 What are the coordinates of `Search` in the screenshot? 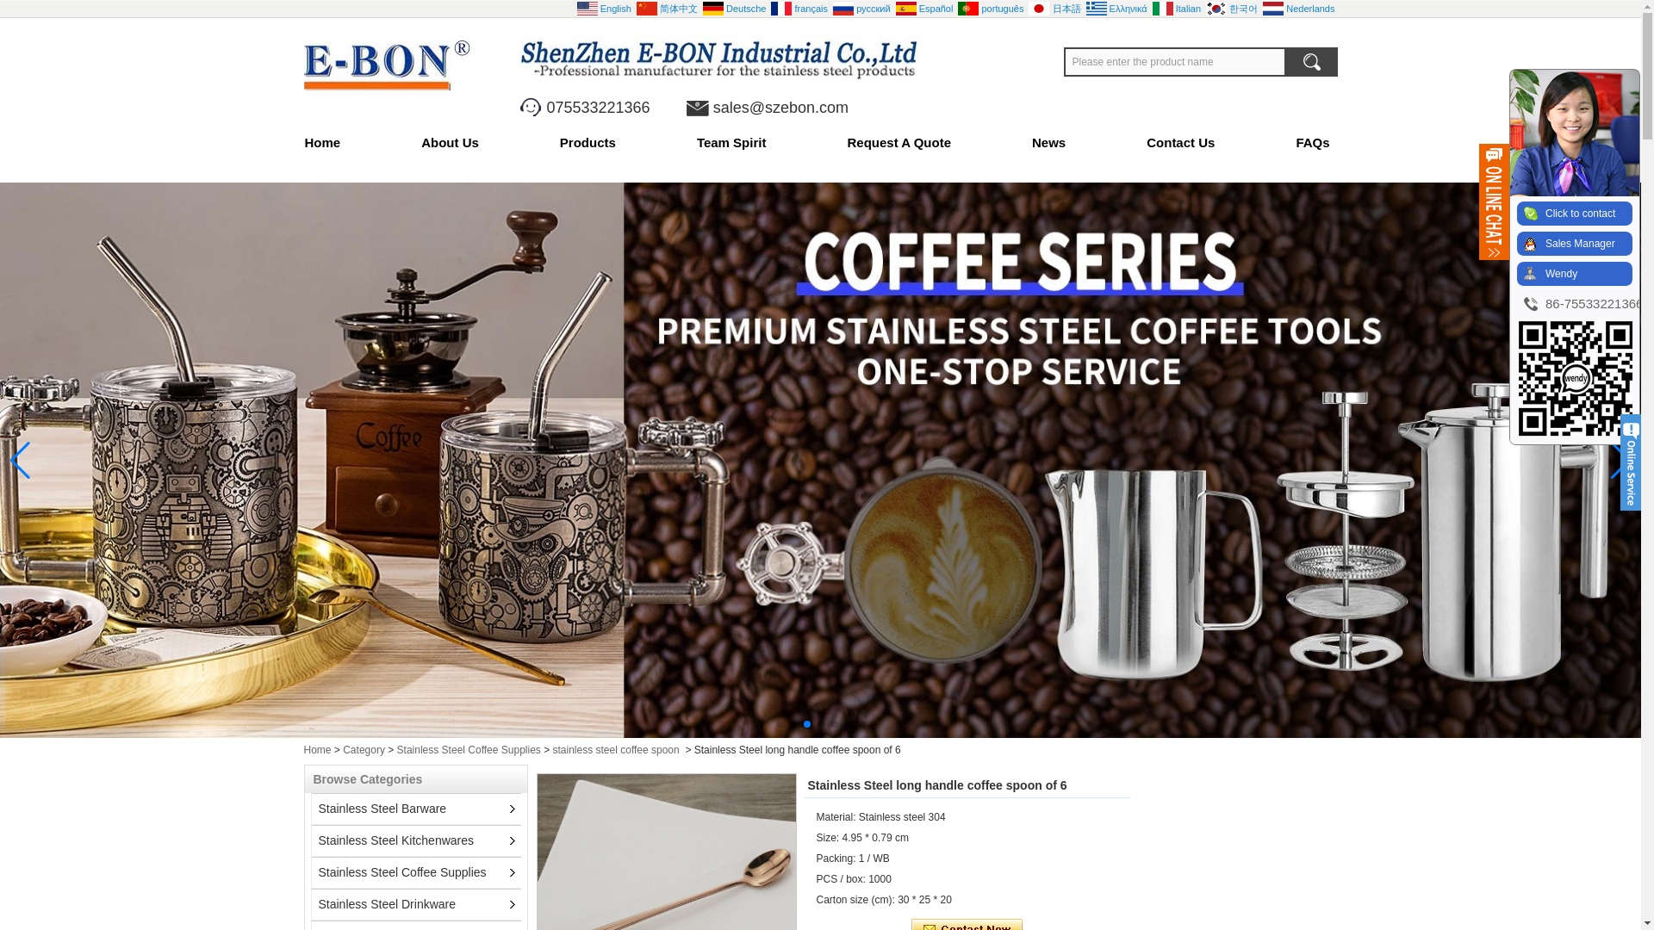 It's located at (1310, 62).